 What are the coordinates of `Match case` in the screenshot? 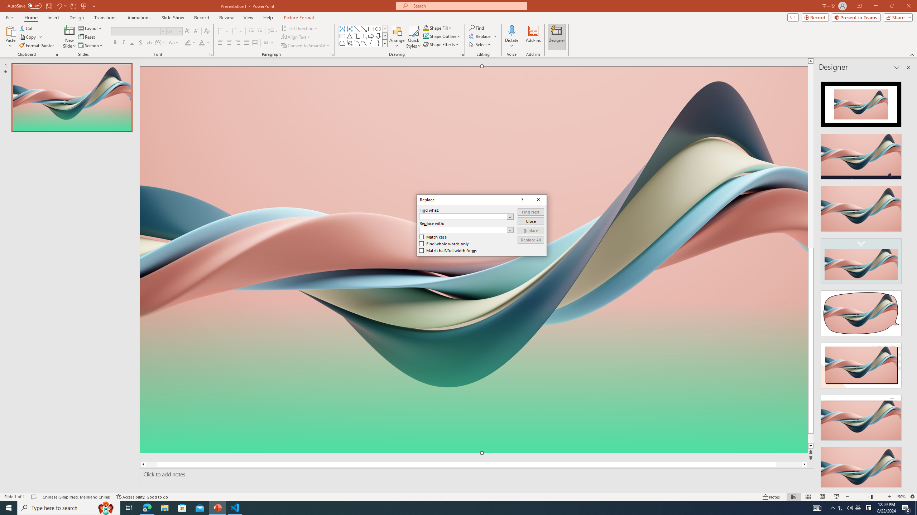 It's located at (433, 237).